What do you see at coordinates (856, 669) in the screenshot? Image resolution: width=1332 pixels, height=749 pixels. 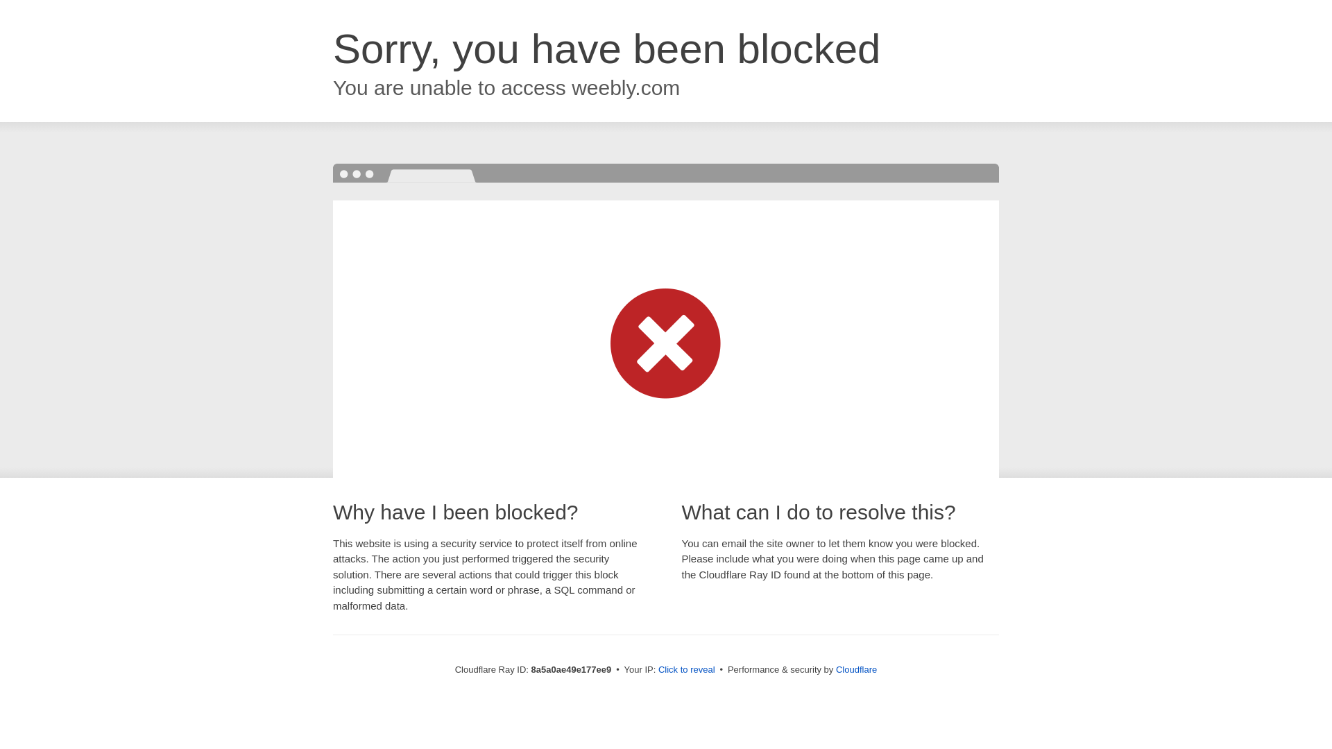 I see `Cloudflare` at bounding box center [856, 669].